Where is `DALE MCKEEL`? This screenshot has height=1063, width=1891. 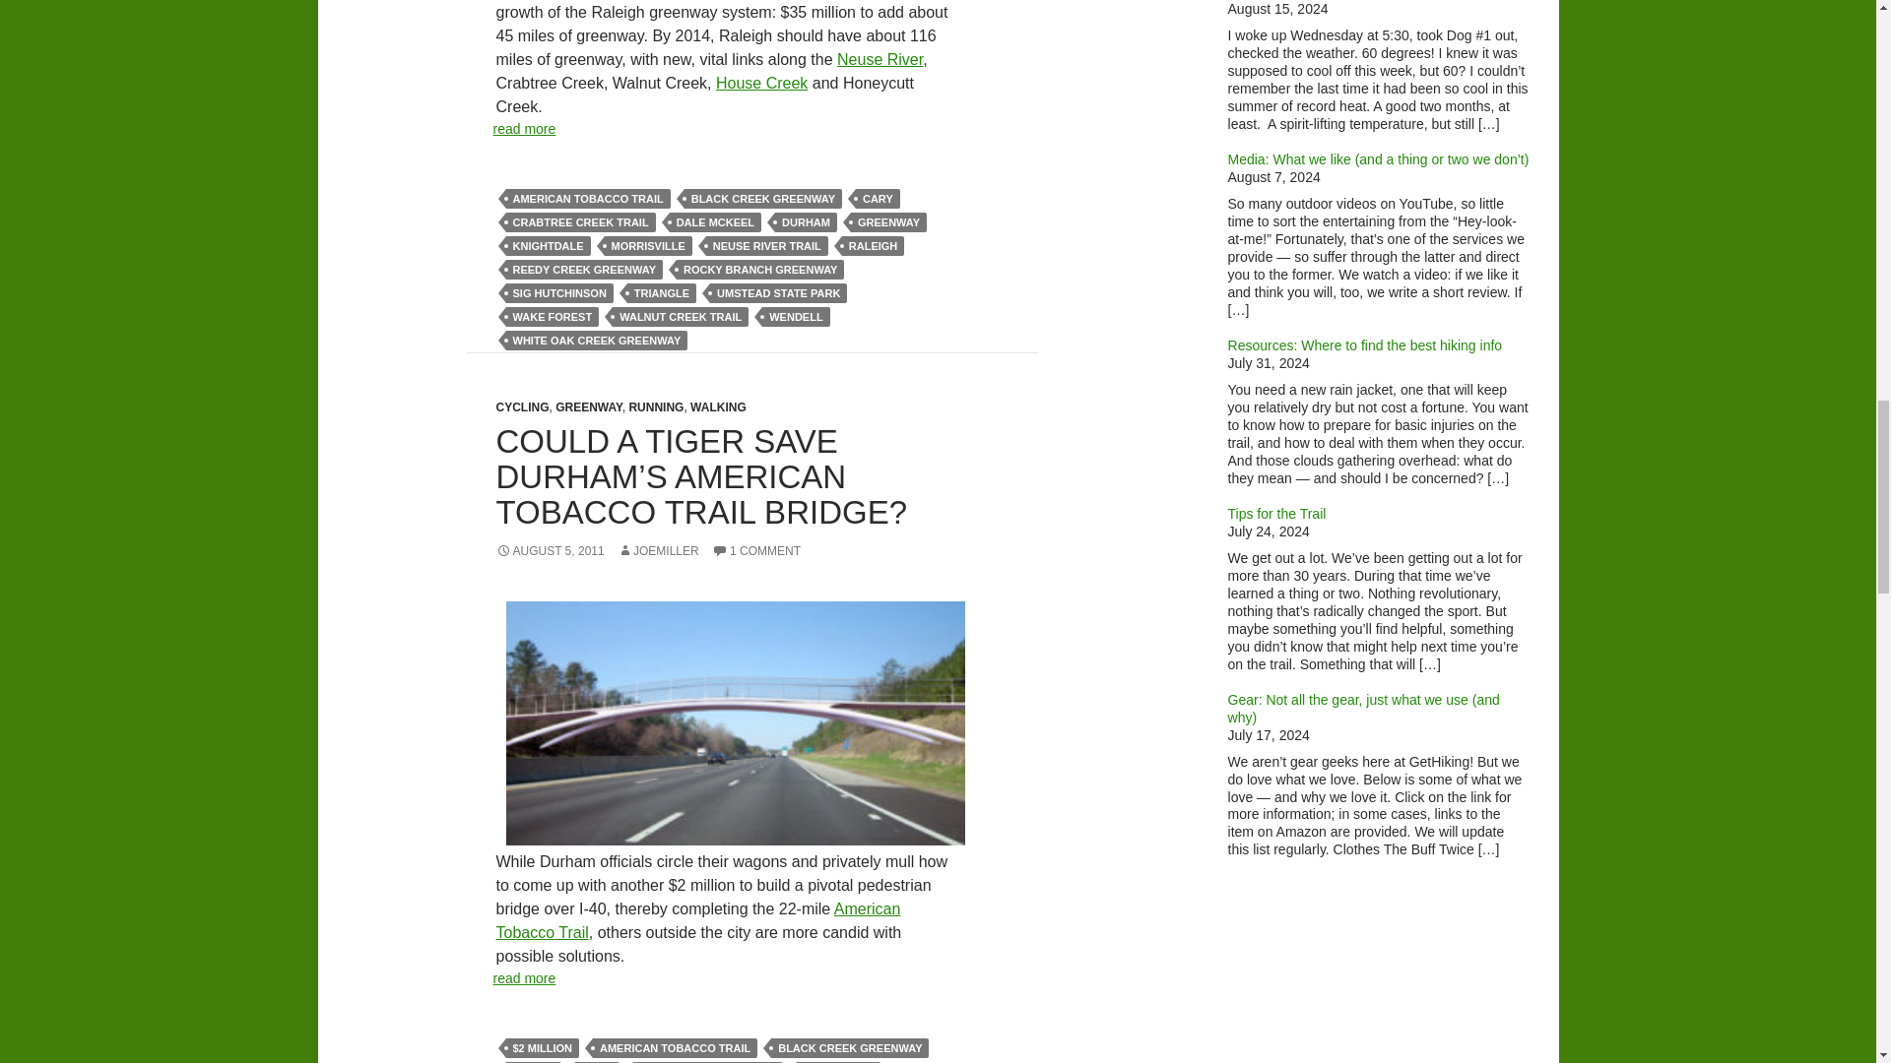 DALE MCKEEL is located at coordinates (715, 222).